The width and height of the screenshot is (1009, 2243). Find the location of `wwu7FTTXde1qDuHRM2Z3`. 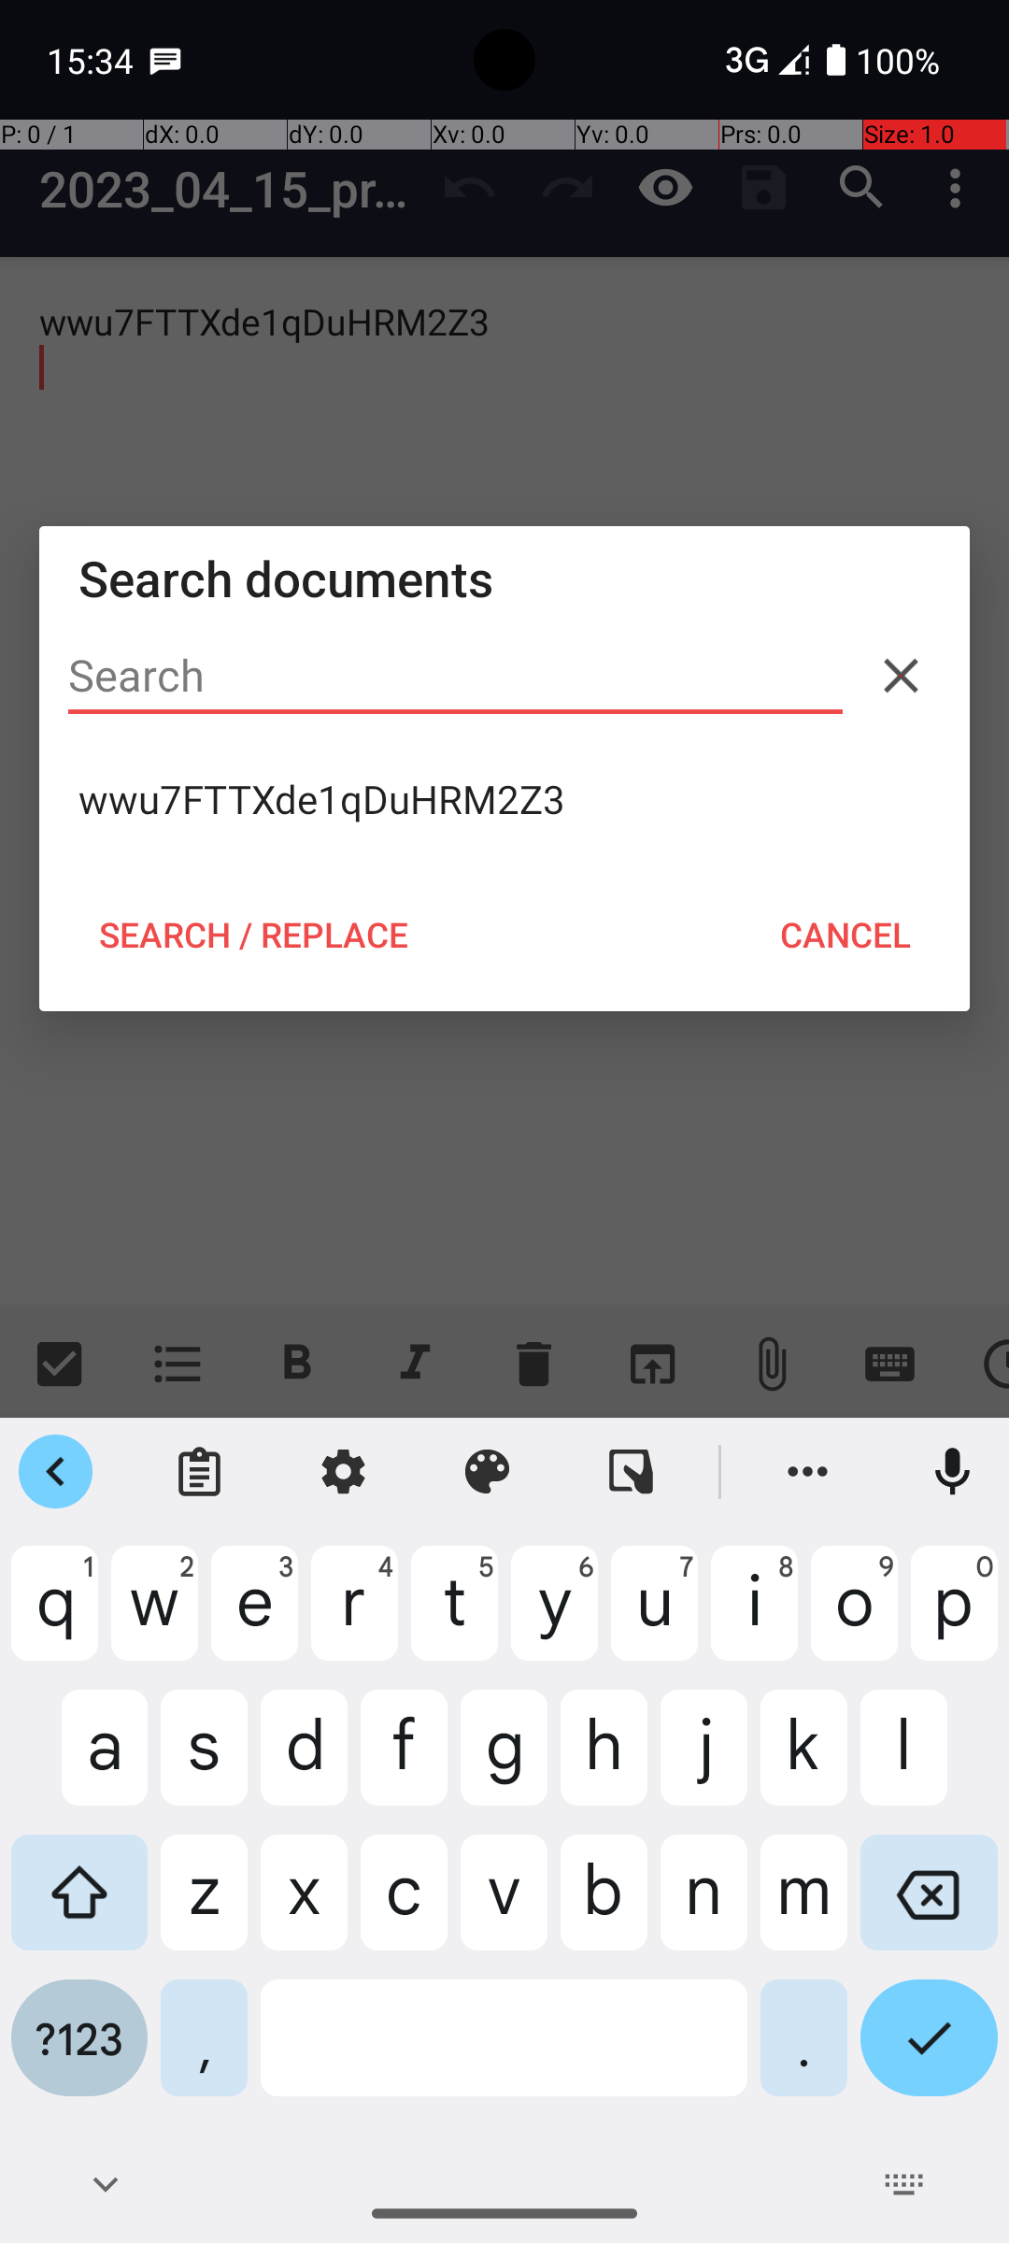

wwu7FTTXde1qDuHRM2Z3 is located at coordinates (504, 799).